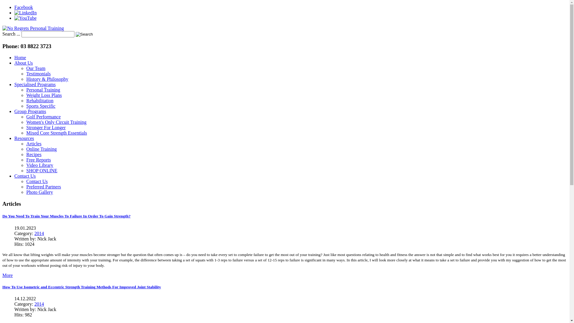  What do you see at coordinates (39, 74) in the screenshot?
I see `Testimonials` at bounding box center [39, 74].